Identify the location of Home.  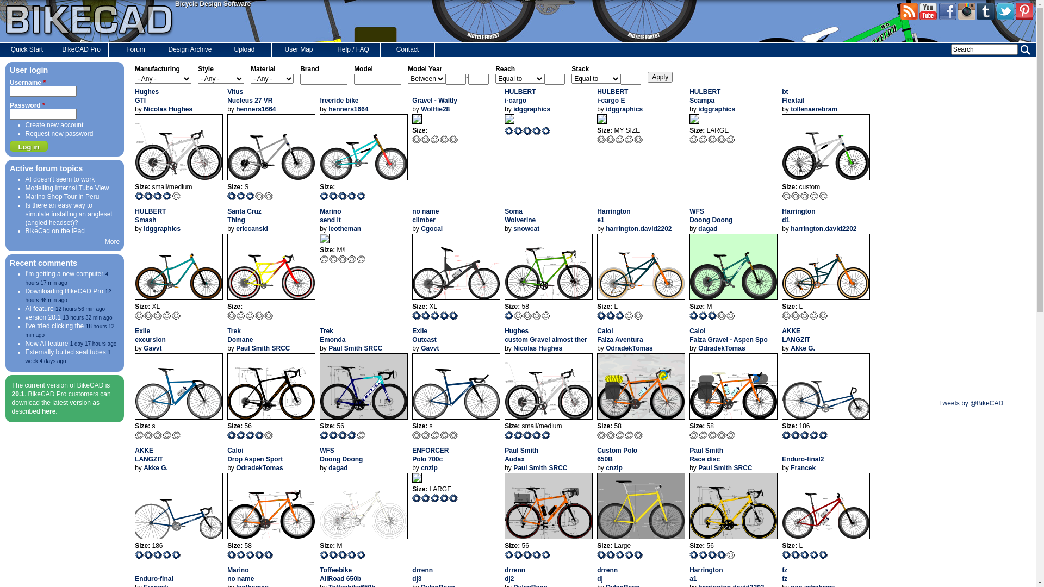
(90, 21).